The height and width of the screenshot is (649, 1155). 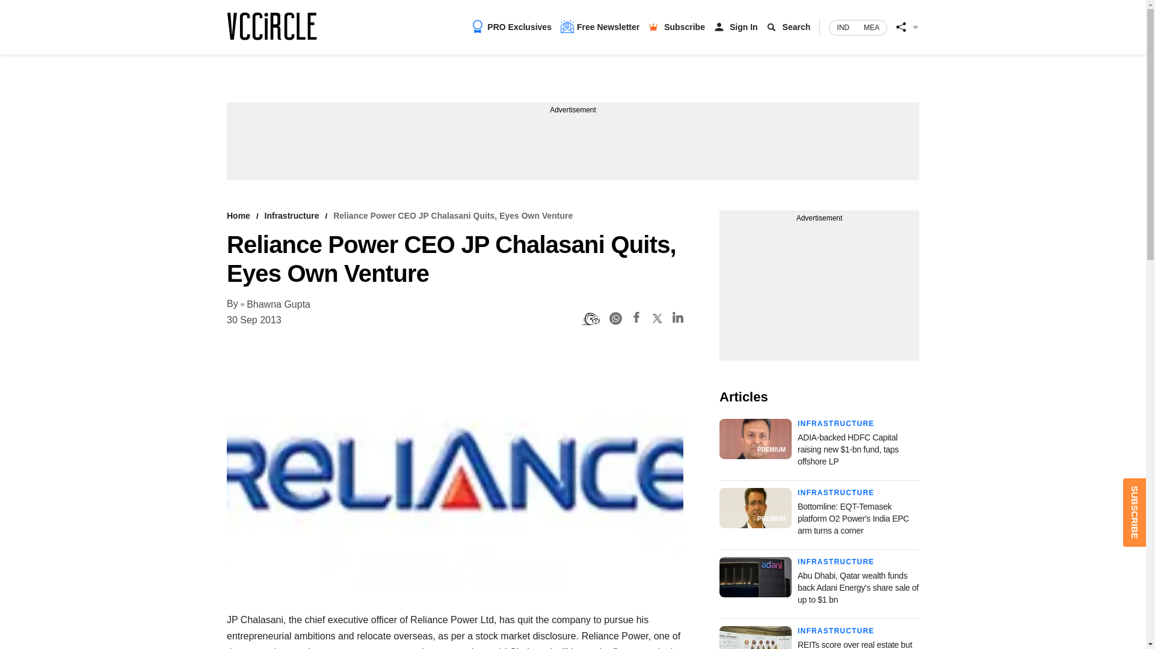 I want to click on IND, so click(x=843, y=28).